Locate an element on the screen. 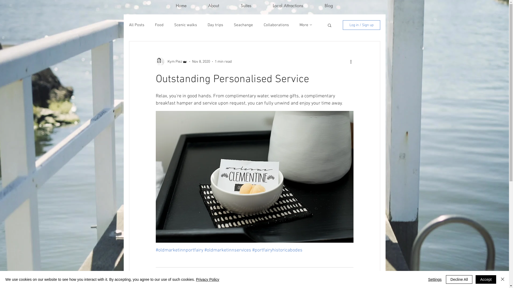 The image size is (513, 288). Collaborations is located at coordinates (276, 25).